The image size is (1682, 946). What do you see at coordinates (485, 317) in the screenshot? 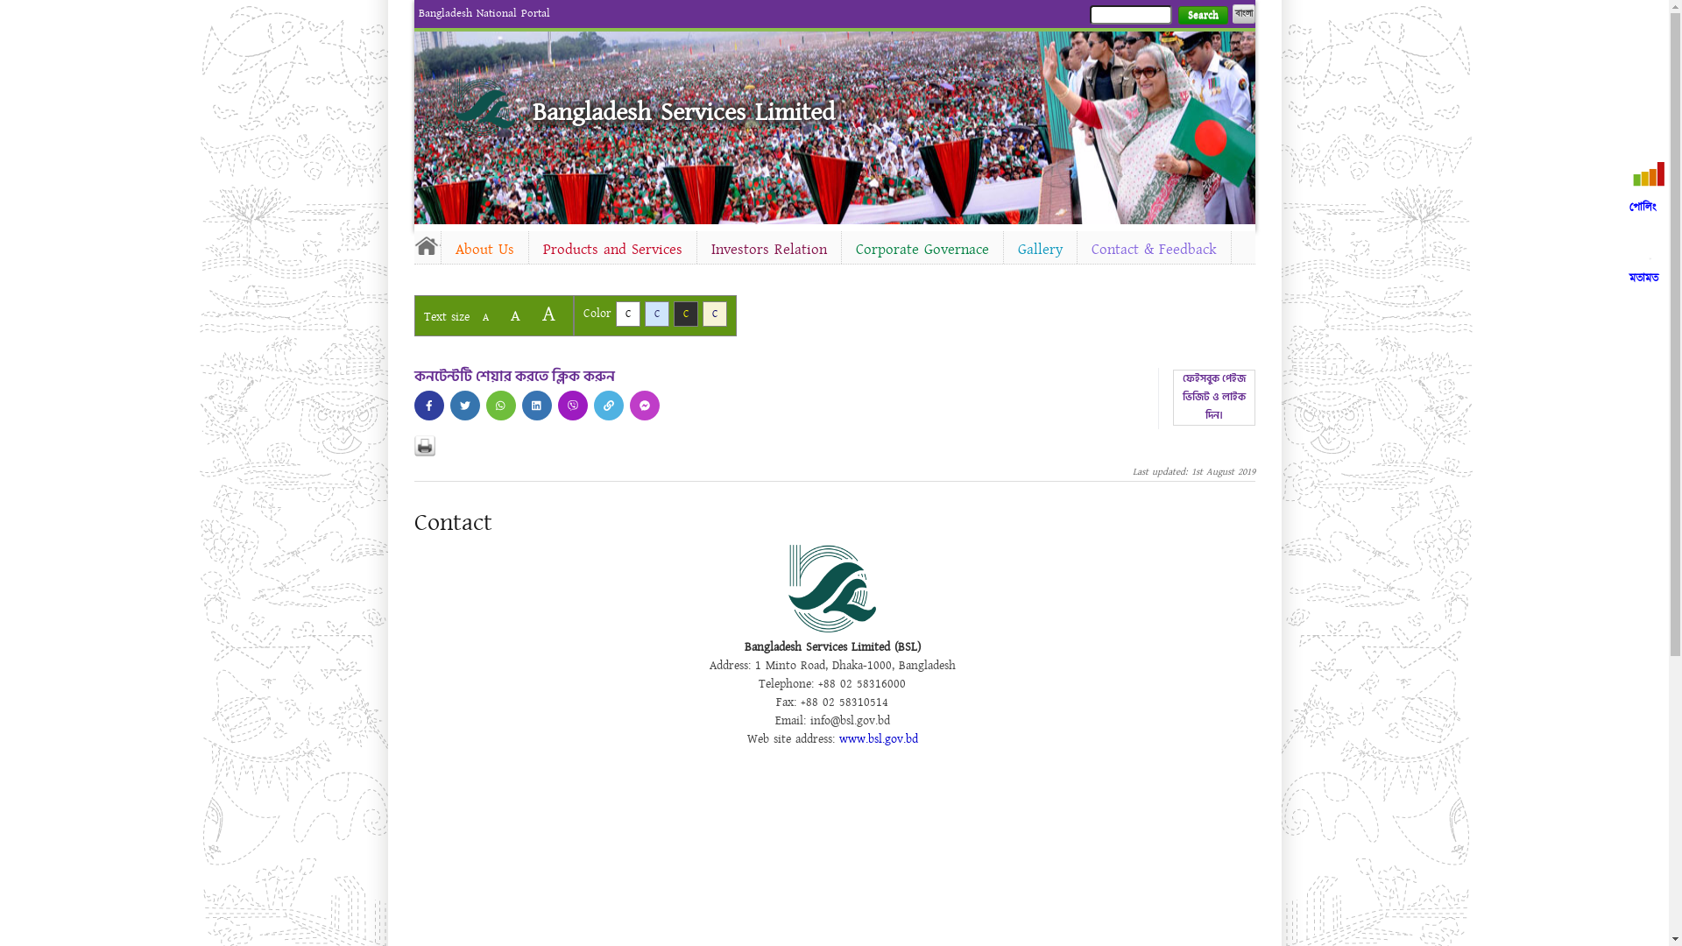
I see `A` at bounding box center [485, 317].